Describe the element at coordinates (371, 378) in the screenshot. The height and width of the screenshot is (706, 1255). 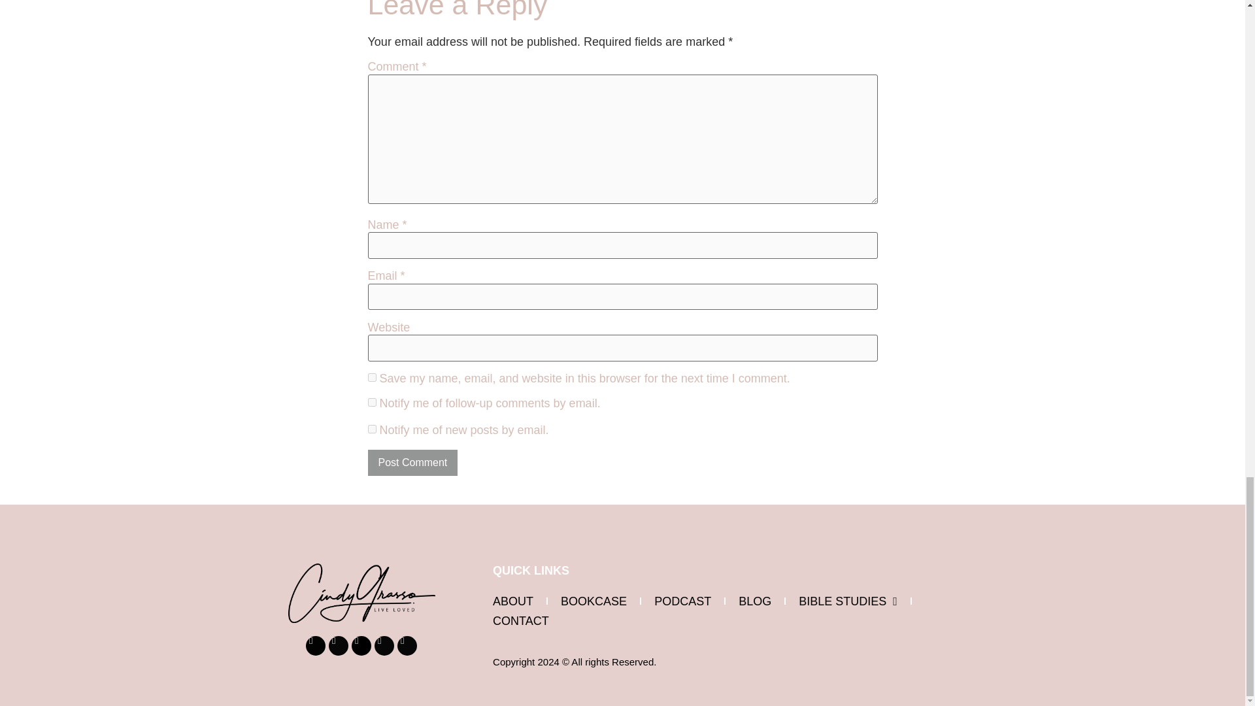
I see `yes` at that location.